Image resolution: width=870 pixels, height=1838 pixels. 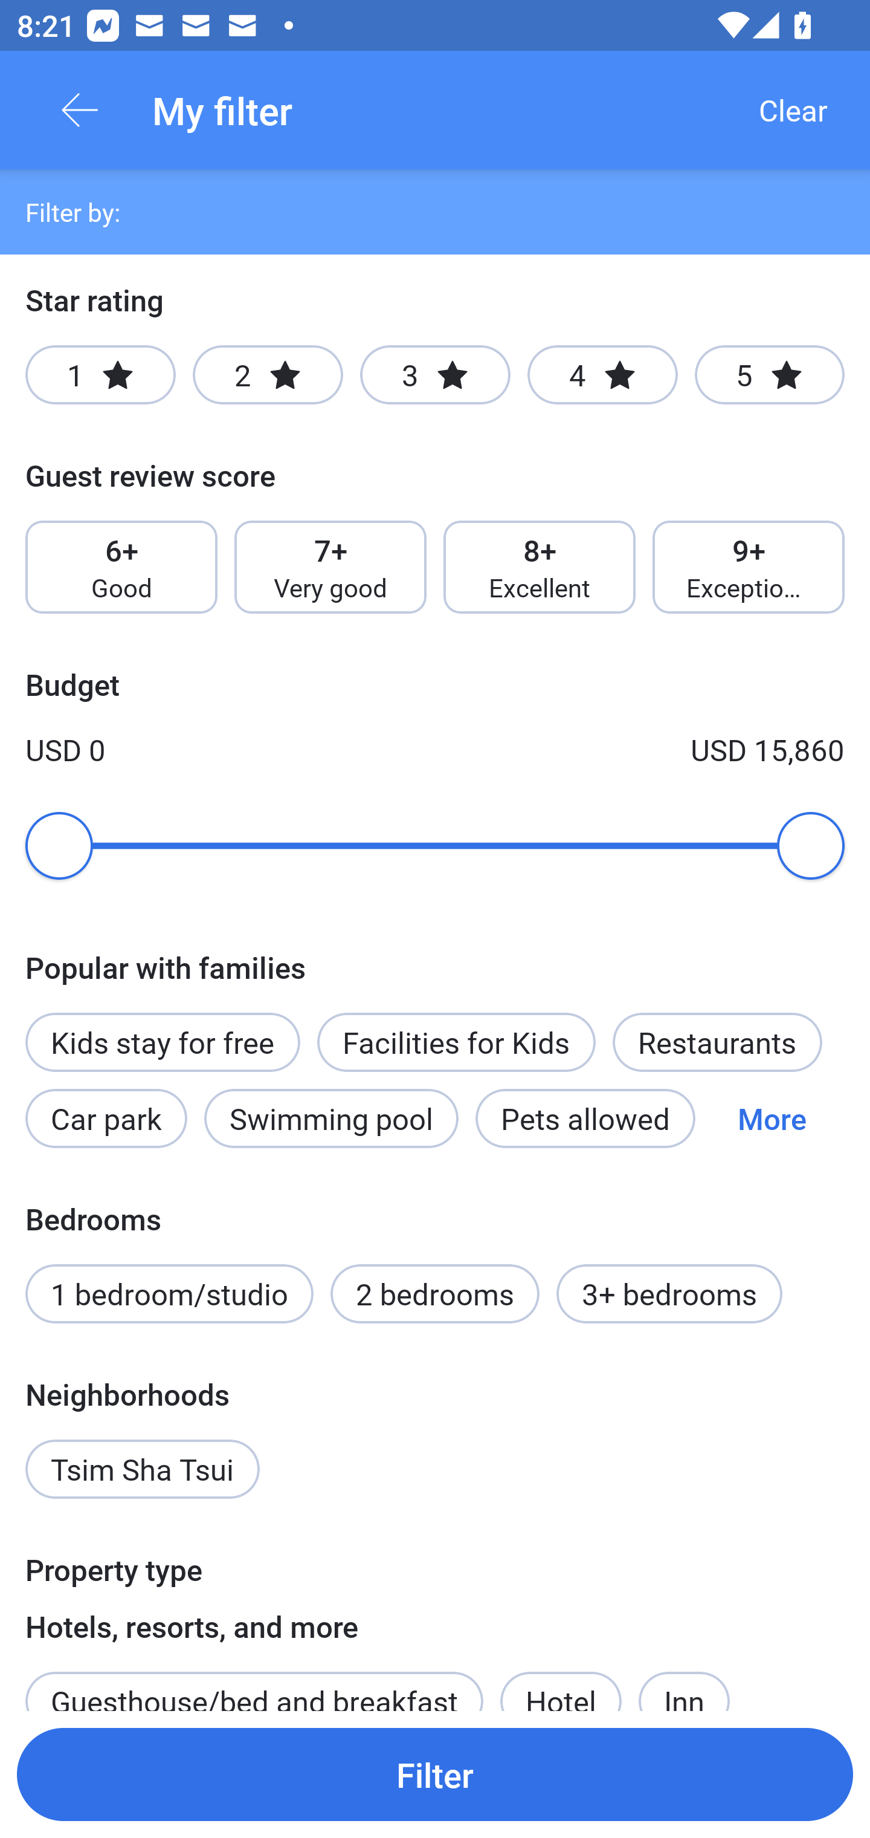 What do you see at coordinates (749, 567) in the screenshot?
I see `9+ Exceptional` at bounding box center [749, 567].